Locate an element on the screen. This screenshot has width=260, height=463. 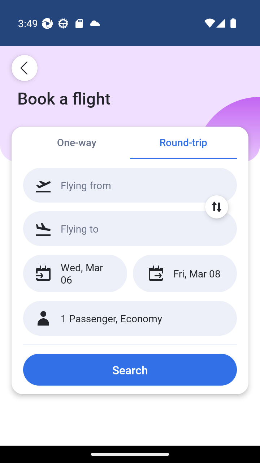
1 Passenger, Economy is located at coordinates (130, 318).